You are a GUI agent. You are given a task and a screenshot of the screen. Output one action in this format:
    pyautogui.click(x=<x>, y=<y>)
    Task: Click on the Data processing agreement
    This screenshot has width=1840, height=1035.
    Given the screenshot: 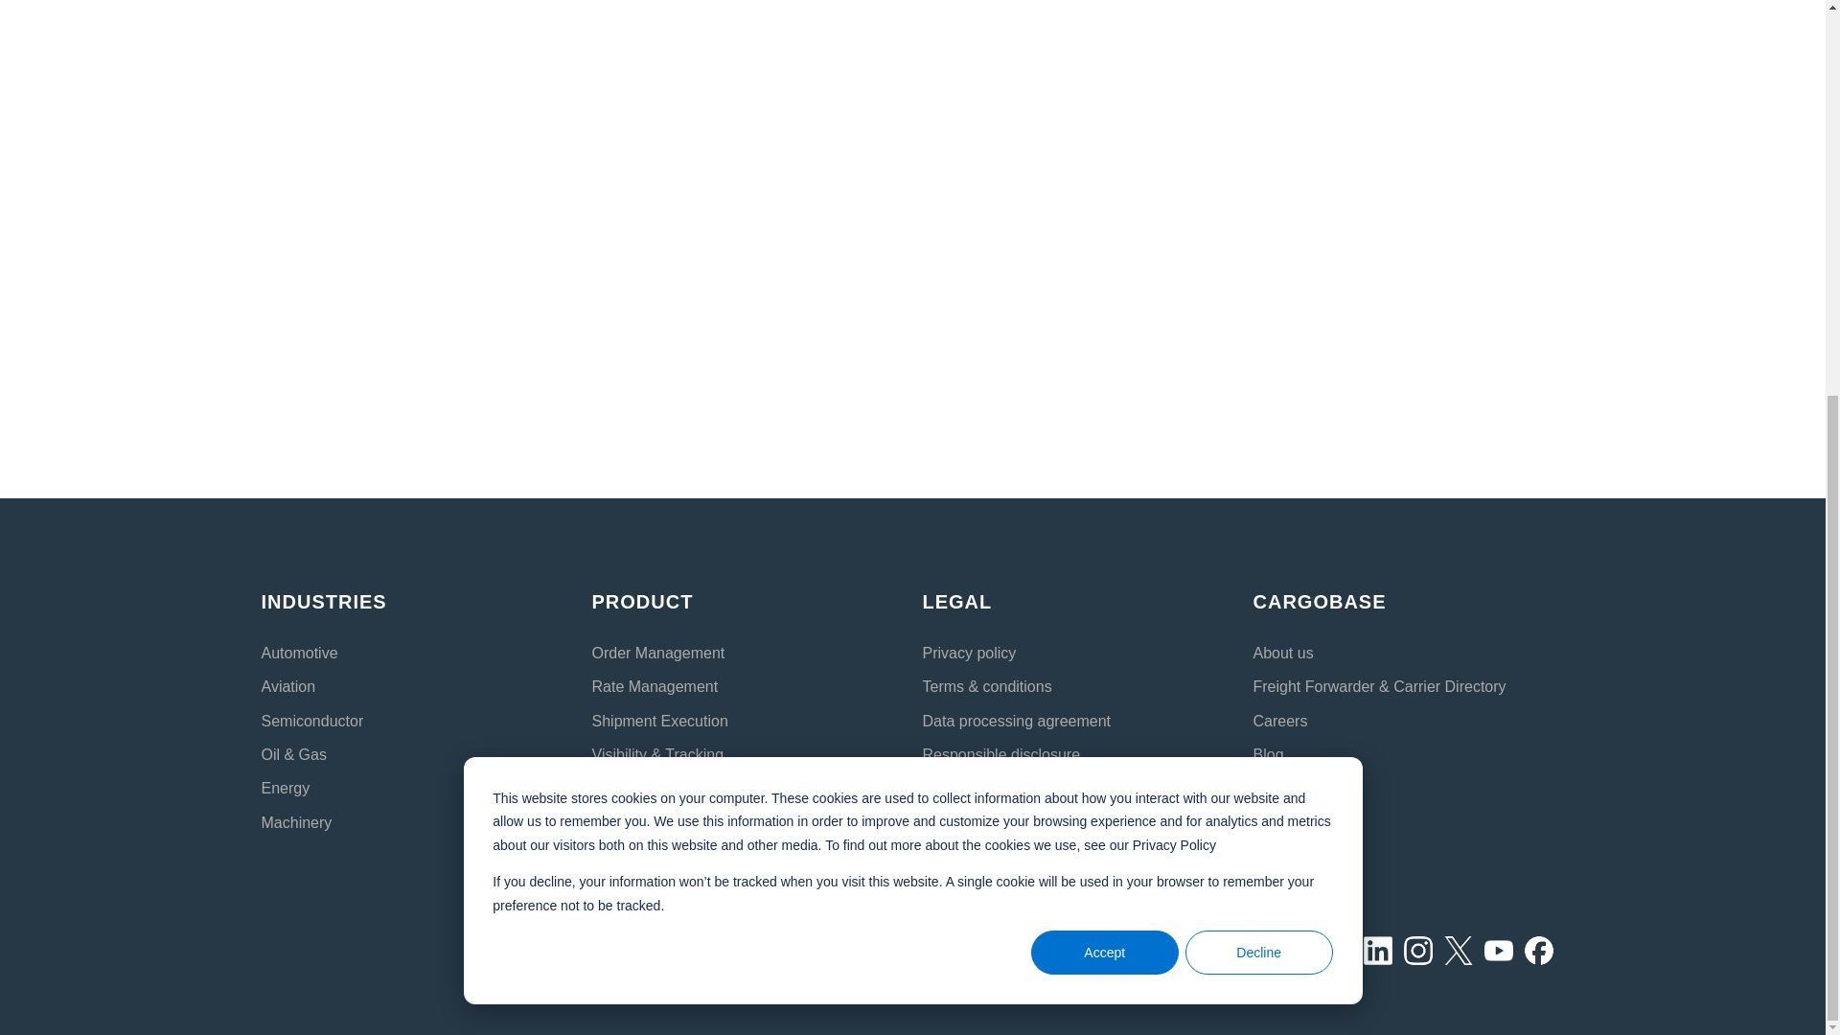 What is the action you would take?
    pyautogui.click(x=1016, y=721)
    